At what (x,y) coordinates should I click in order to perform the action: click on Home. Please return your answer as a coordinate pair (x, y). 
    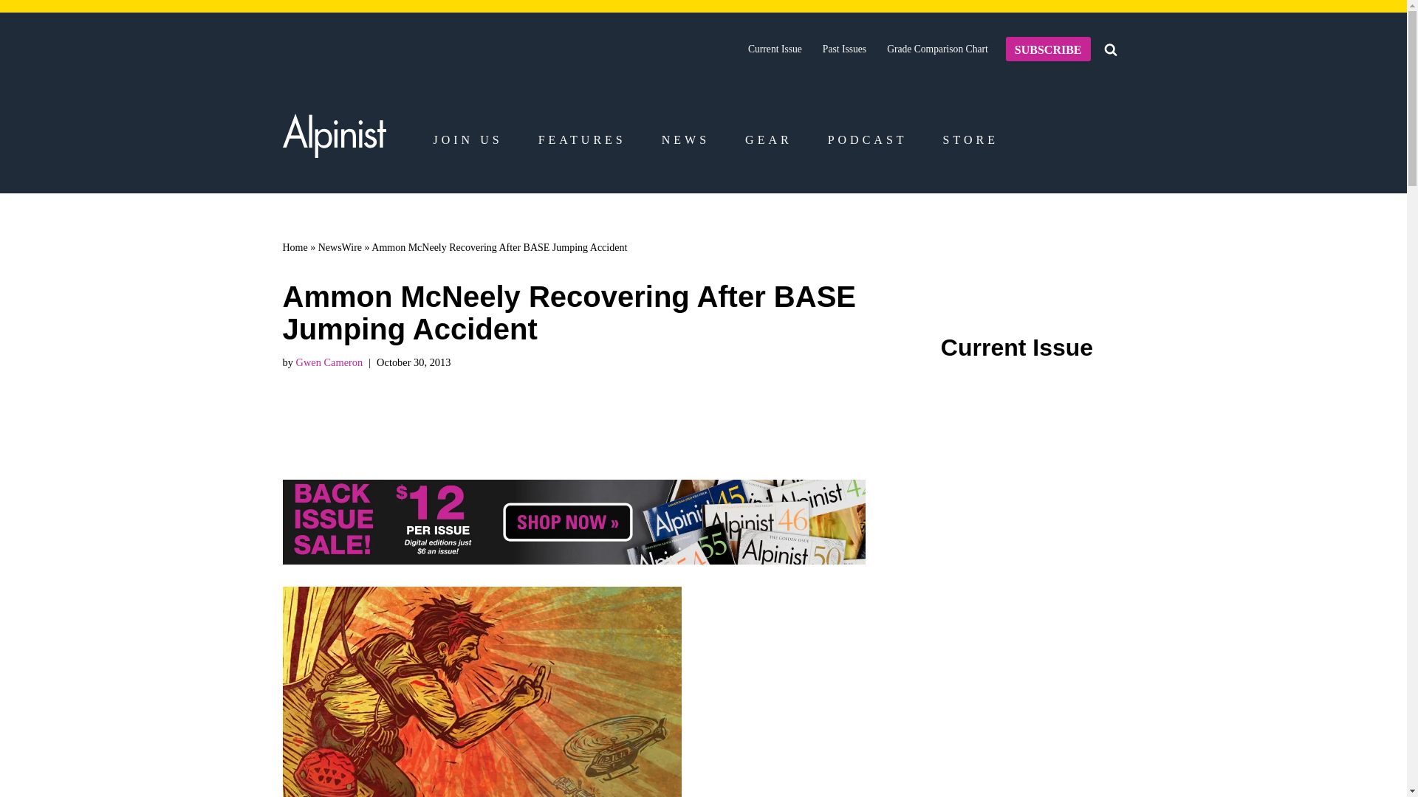
    Looking at the image, I should click on (295, 248).